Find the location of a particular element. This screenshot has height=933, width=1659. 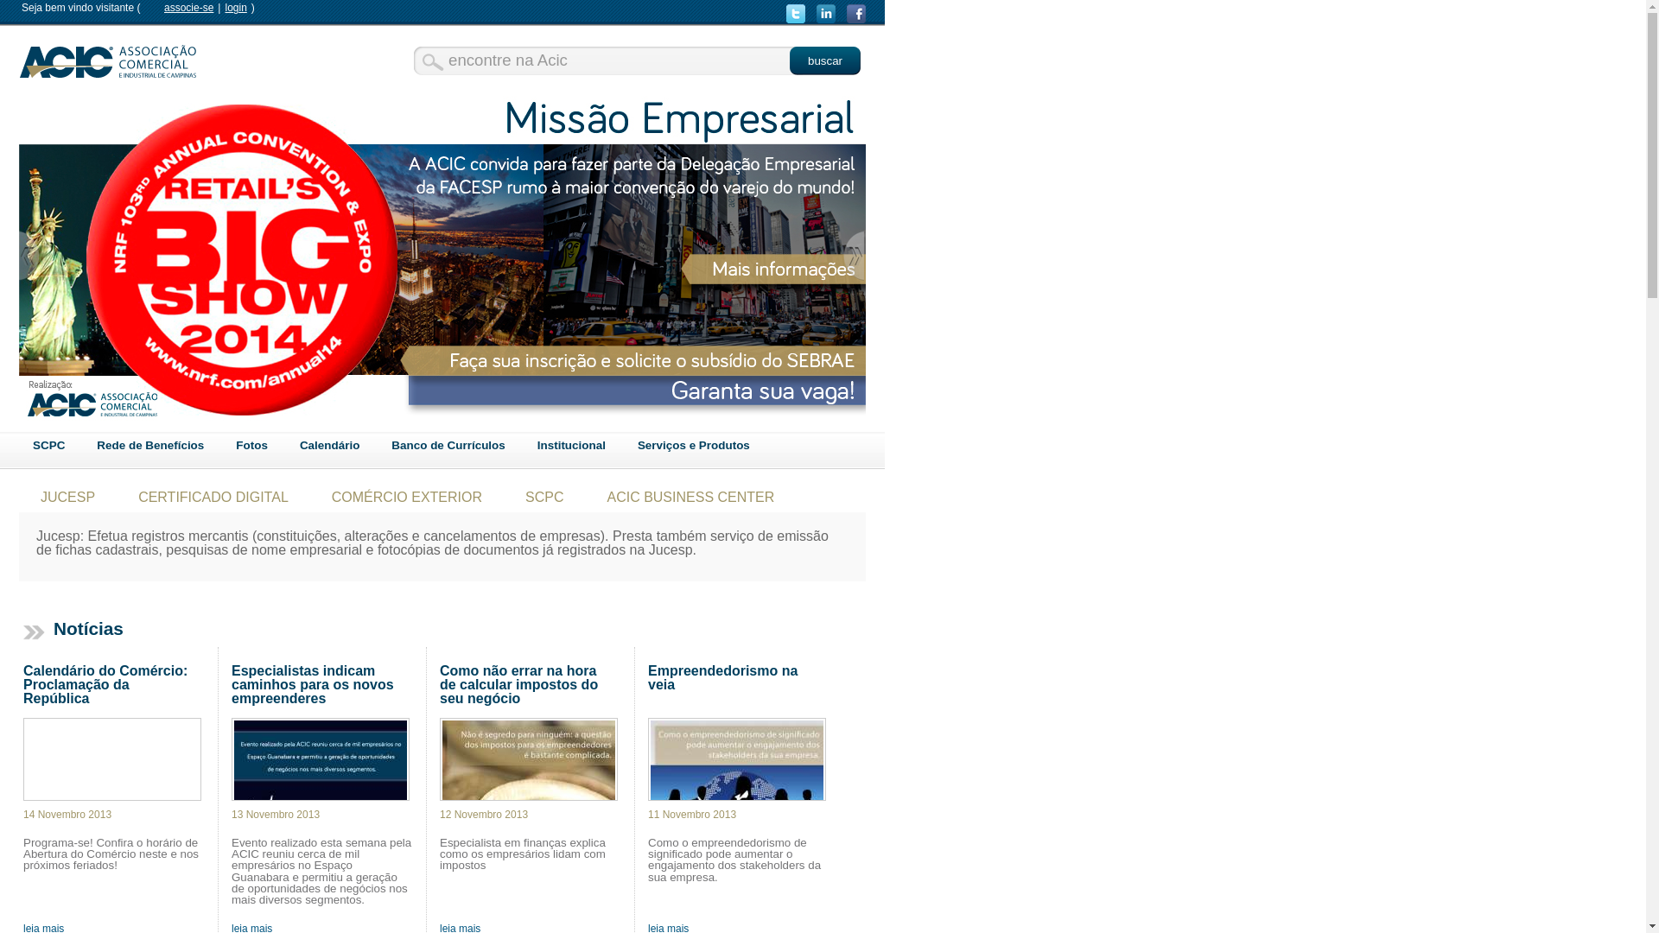

Institucional is located at coordinates (572, 446).